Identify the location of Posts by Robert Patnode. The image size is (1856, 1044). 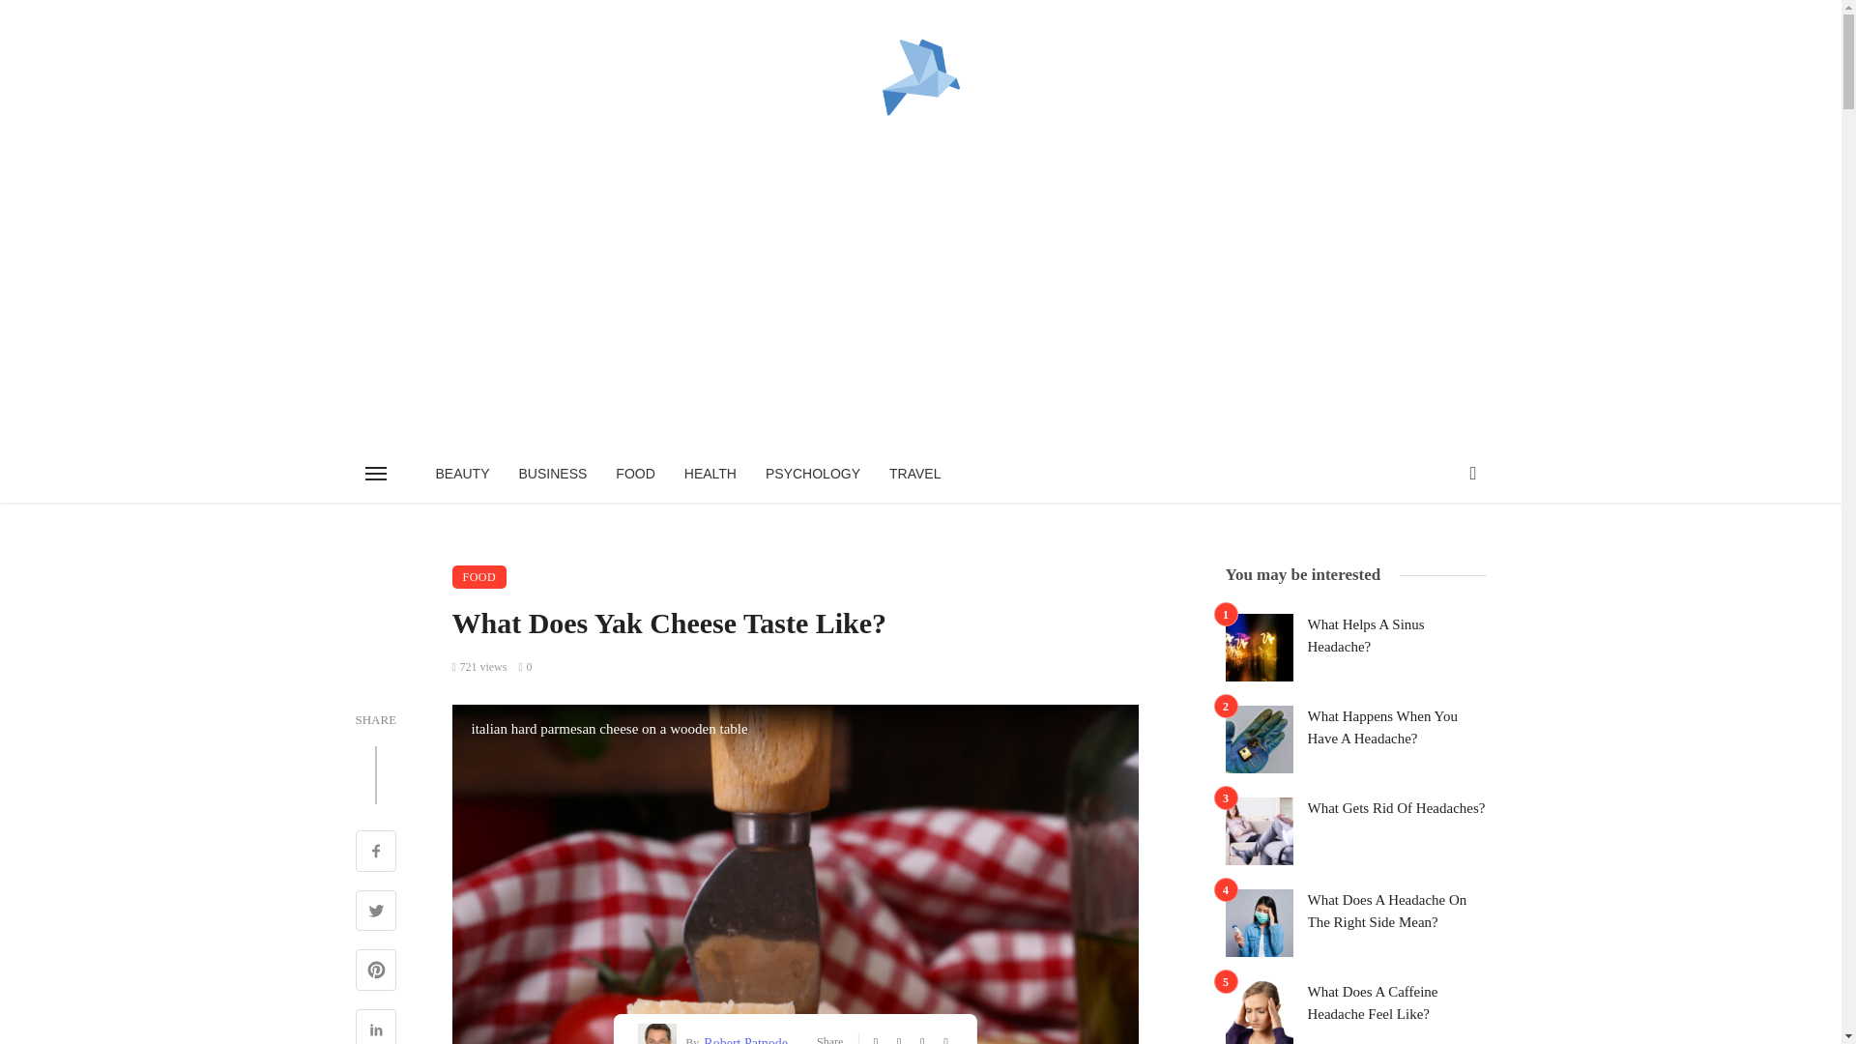
(742, 1038).